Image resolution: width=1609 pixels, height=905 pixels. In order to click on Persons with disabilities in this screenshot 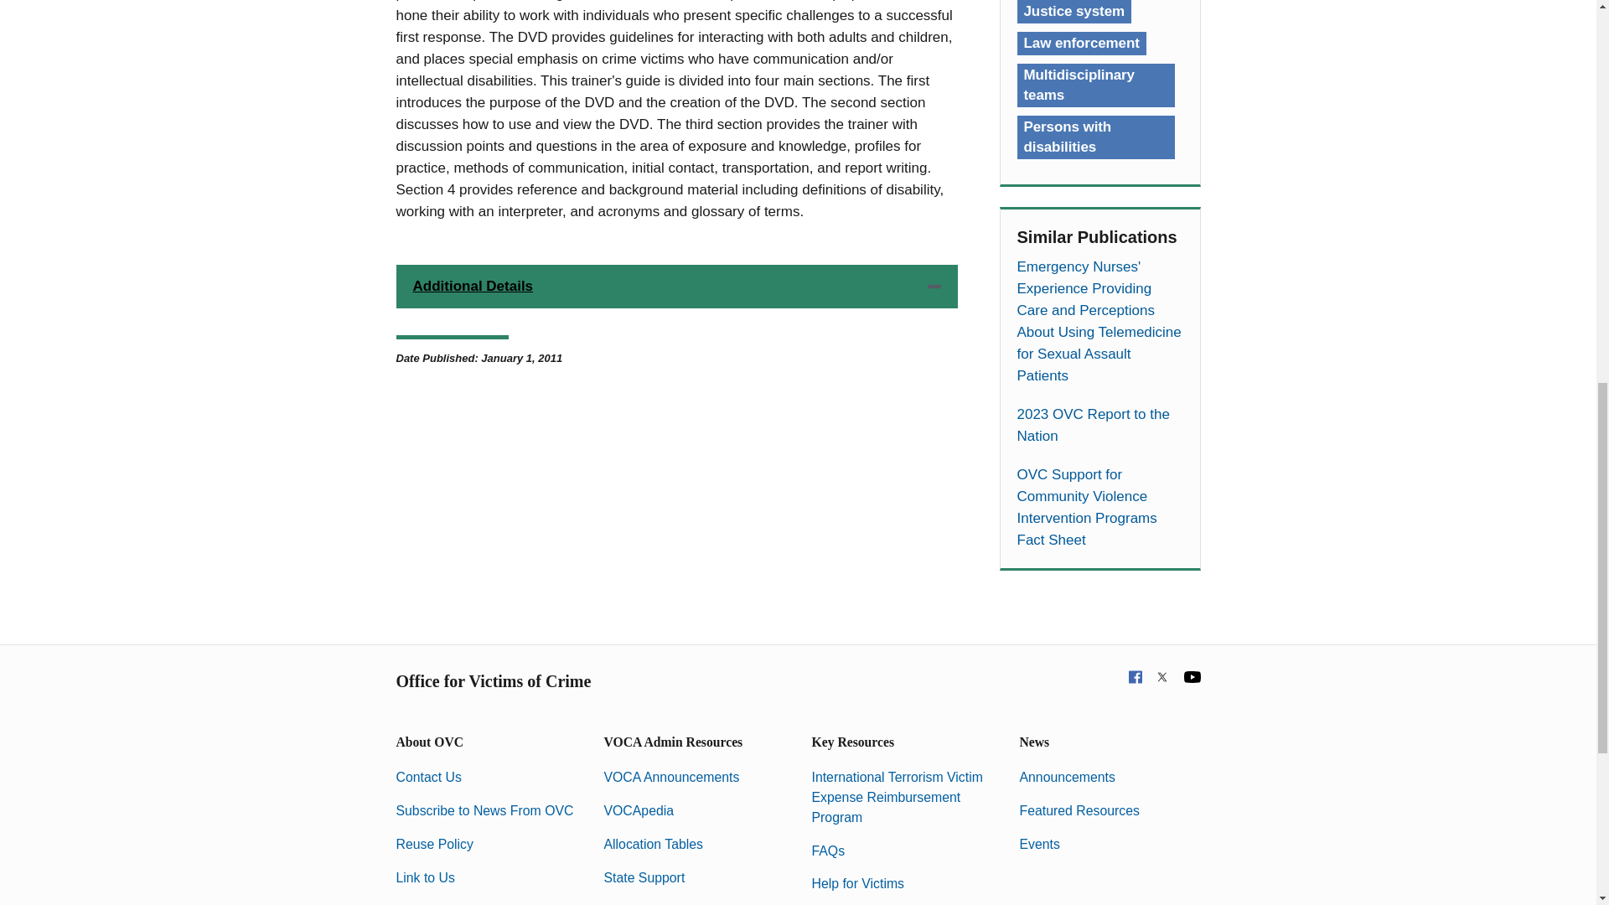, I will do `click(1095, 137)`.